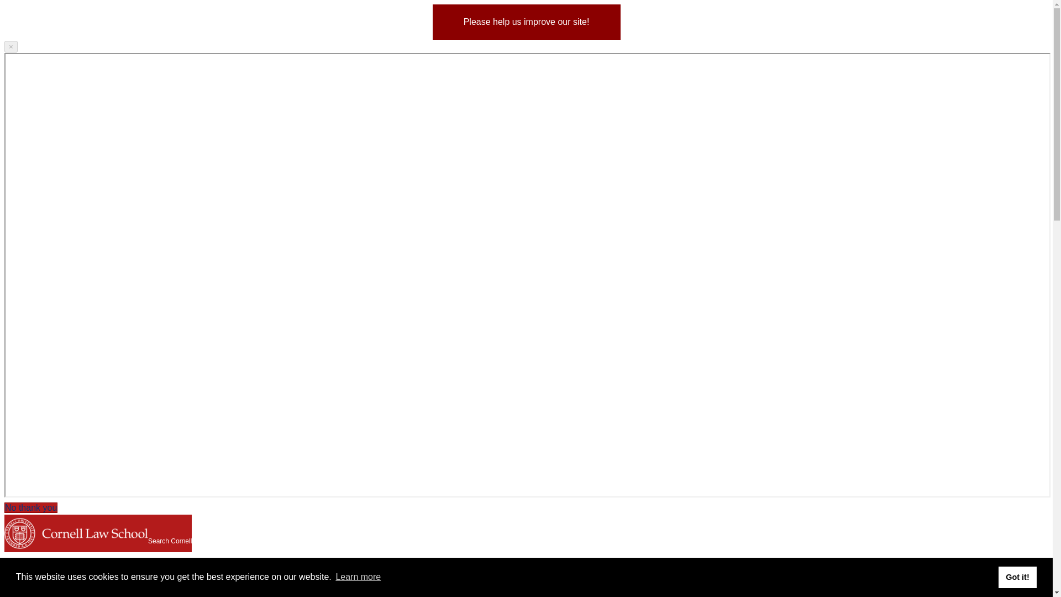  I want to click on Learn more, so click(358, 577).